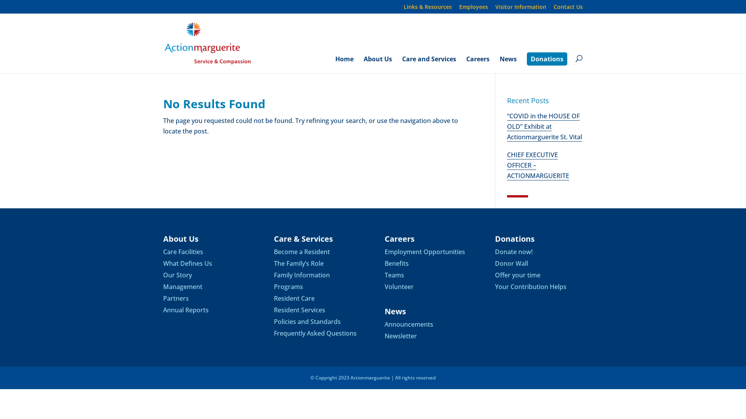 This screenshot has width=746, height=419. What do you see at coordinates (188, 263) in the screenshot?
I see `What Defines Us` at bounding box center [188, 263].